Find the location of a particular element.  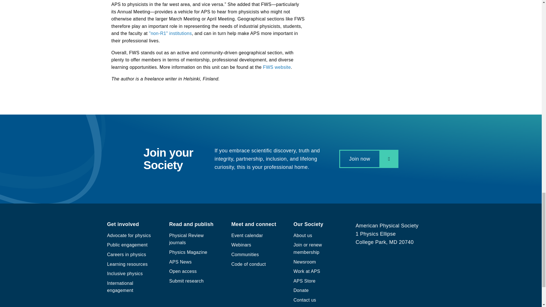

Learning resources is located at coordinates (127, 264).